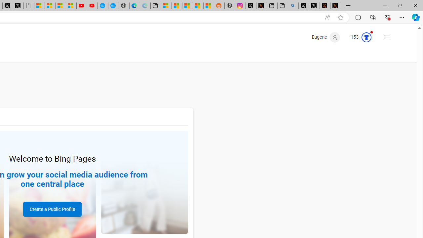 The width and height of the screenshot is (423, 238). I want to click on help.x.com | 524: A timeout occurred, so click(261, 6).